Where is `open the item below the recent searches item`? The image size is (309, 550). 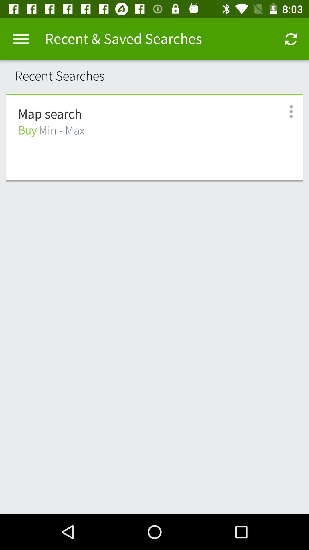
open the item below the recent searches item is located at coordinates (154, 94).